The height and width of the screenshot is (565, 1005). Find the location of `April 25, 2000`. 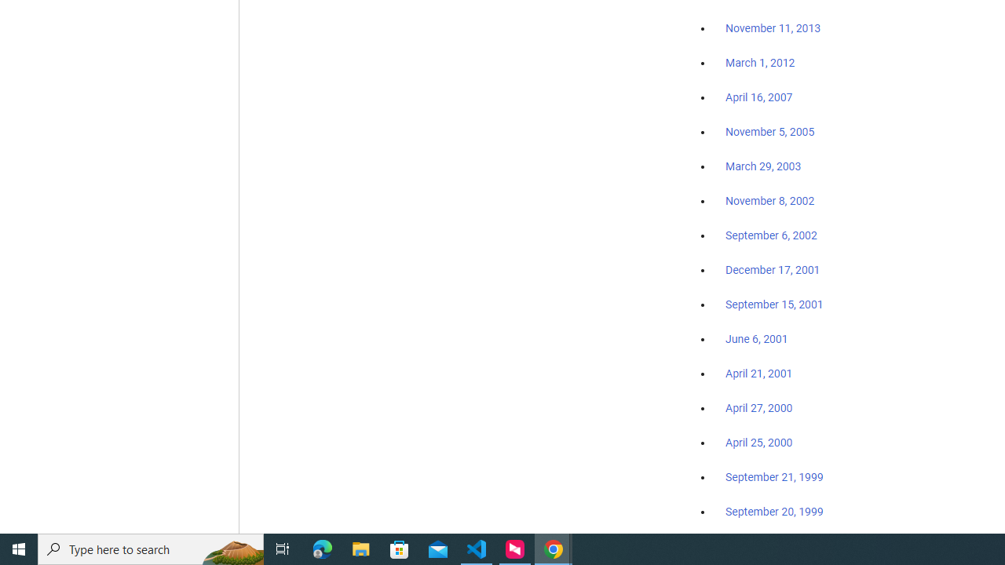

April 25, 2000 is located at coordinates (758, 443).